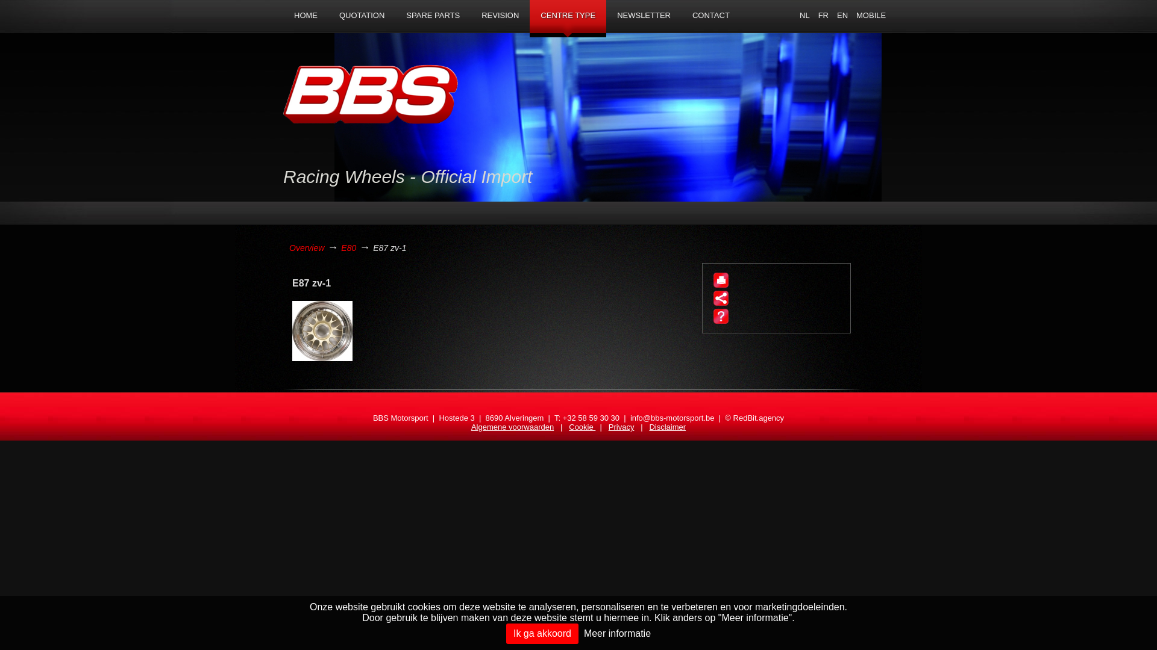  What do you see at coordinates (871, 16) in the screenshot?
I see `MOBILE` at bounding box center [871, 16].